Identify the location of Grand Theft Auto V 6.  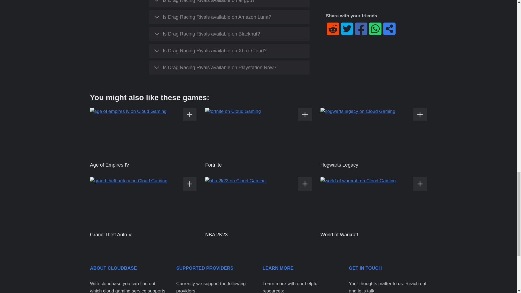
(143, 202).